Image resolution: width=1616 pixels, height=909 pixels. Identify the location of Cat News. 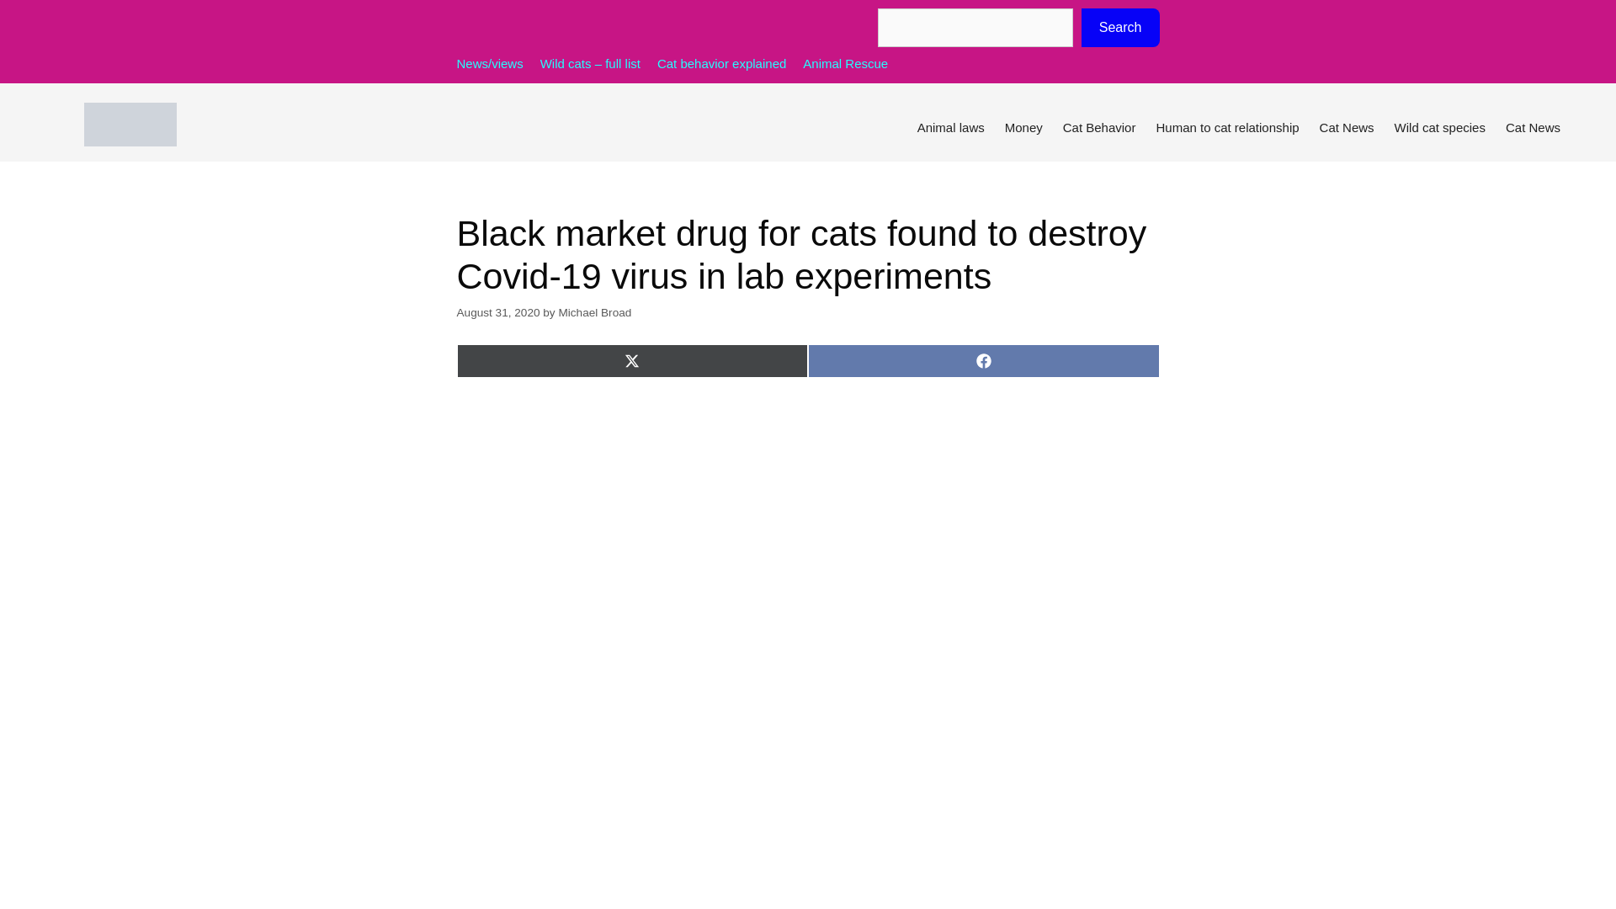
(1534, 128).